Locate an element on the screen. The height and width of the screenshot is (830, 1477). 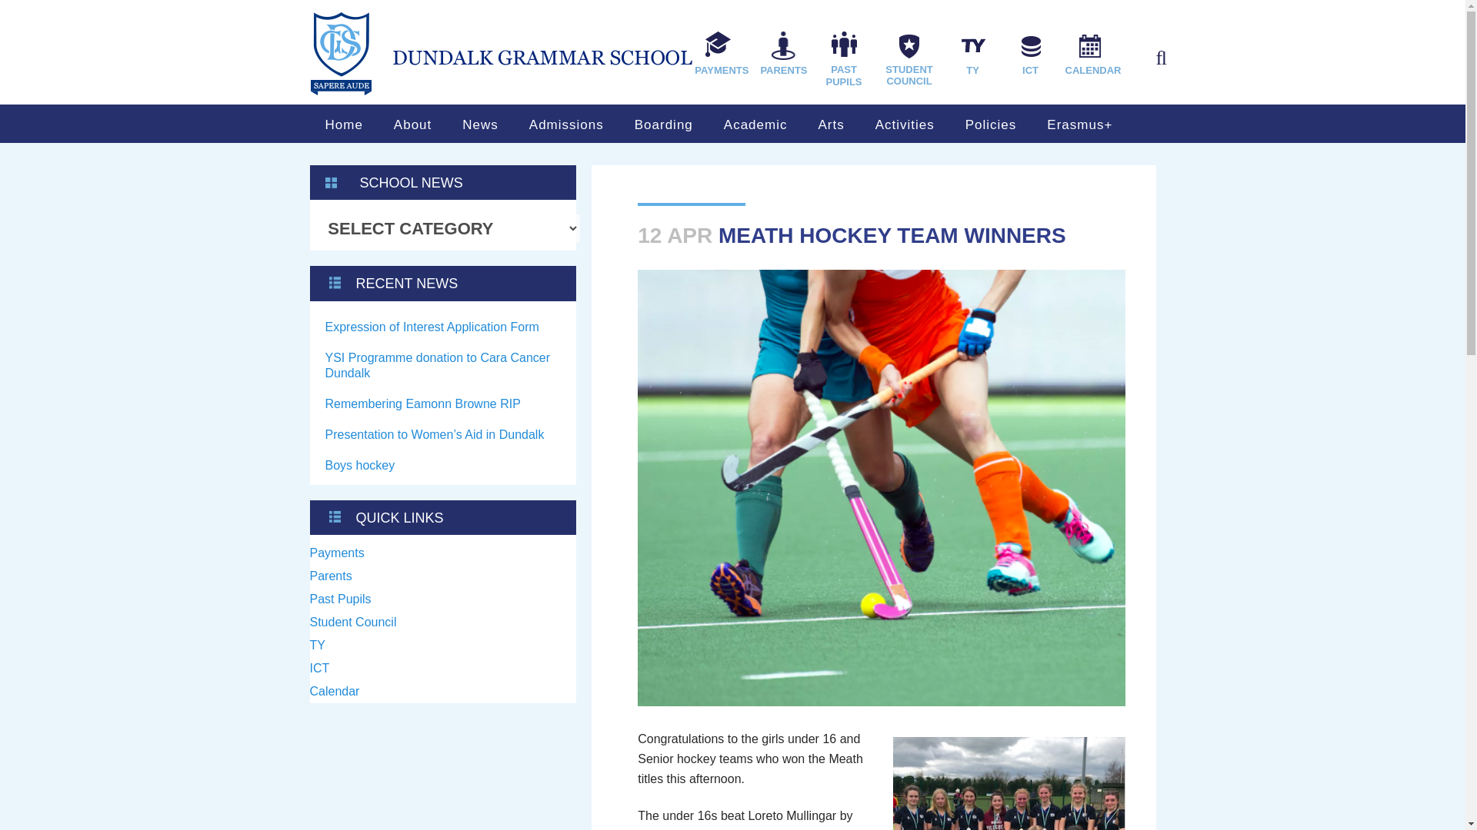
ICT is located at coordinates (1031, 54).